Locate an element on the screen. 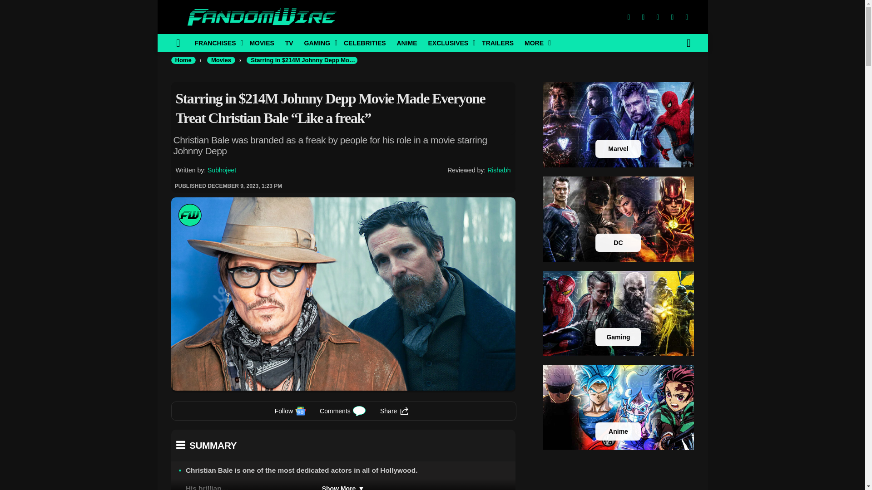 Image resolution: width=872 pixels, height=490 pixels. MOVIES is located at coordinates (262, 43).